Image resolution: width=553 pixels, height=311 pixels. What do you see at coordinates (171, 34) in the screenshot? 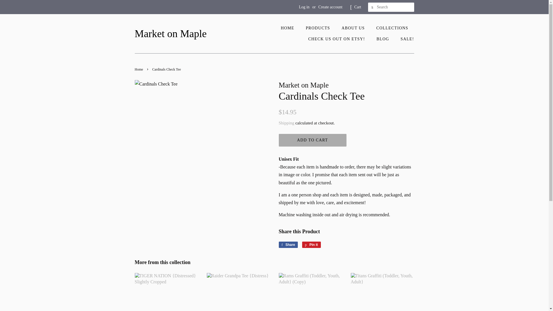
I see `Market on Maple` at bounding box center [171, 34].